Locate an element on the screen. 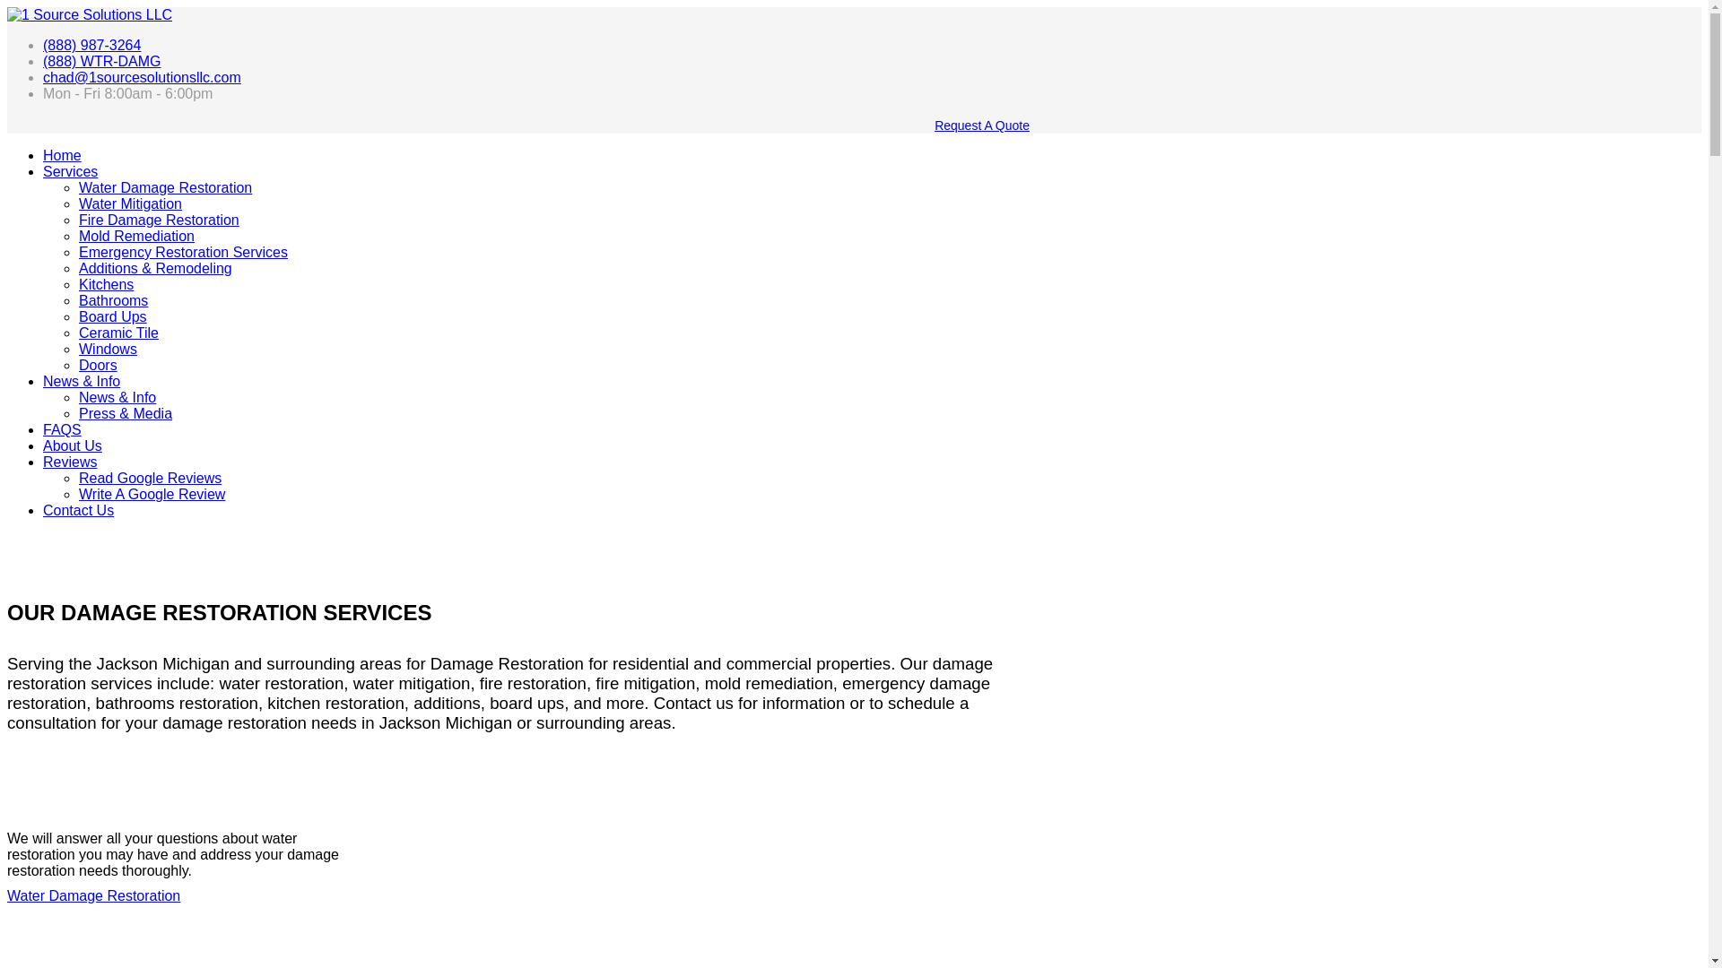  Water Damage Restoration is located at coordinates (99, 803).